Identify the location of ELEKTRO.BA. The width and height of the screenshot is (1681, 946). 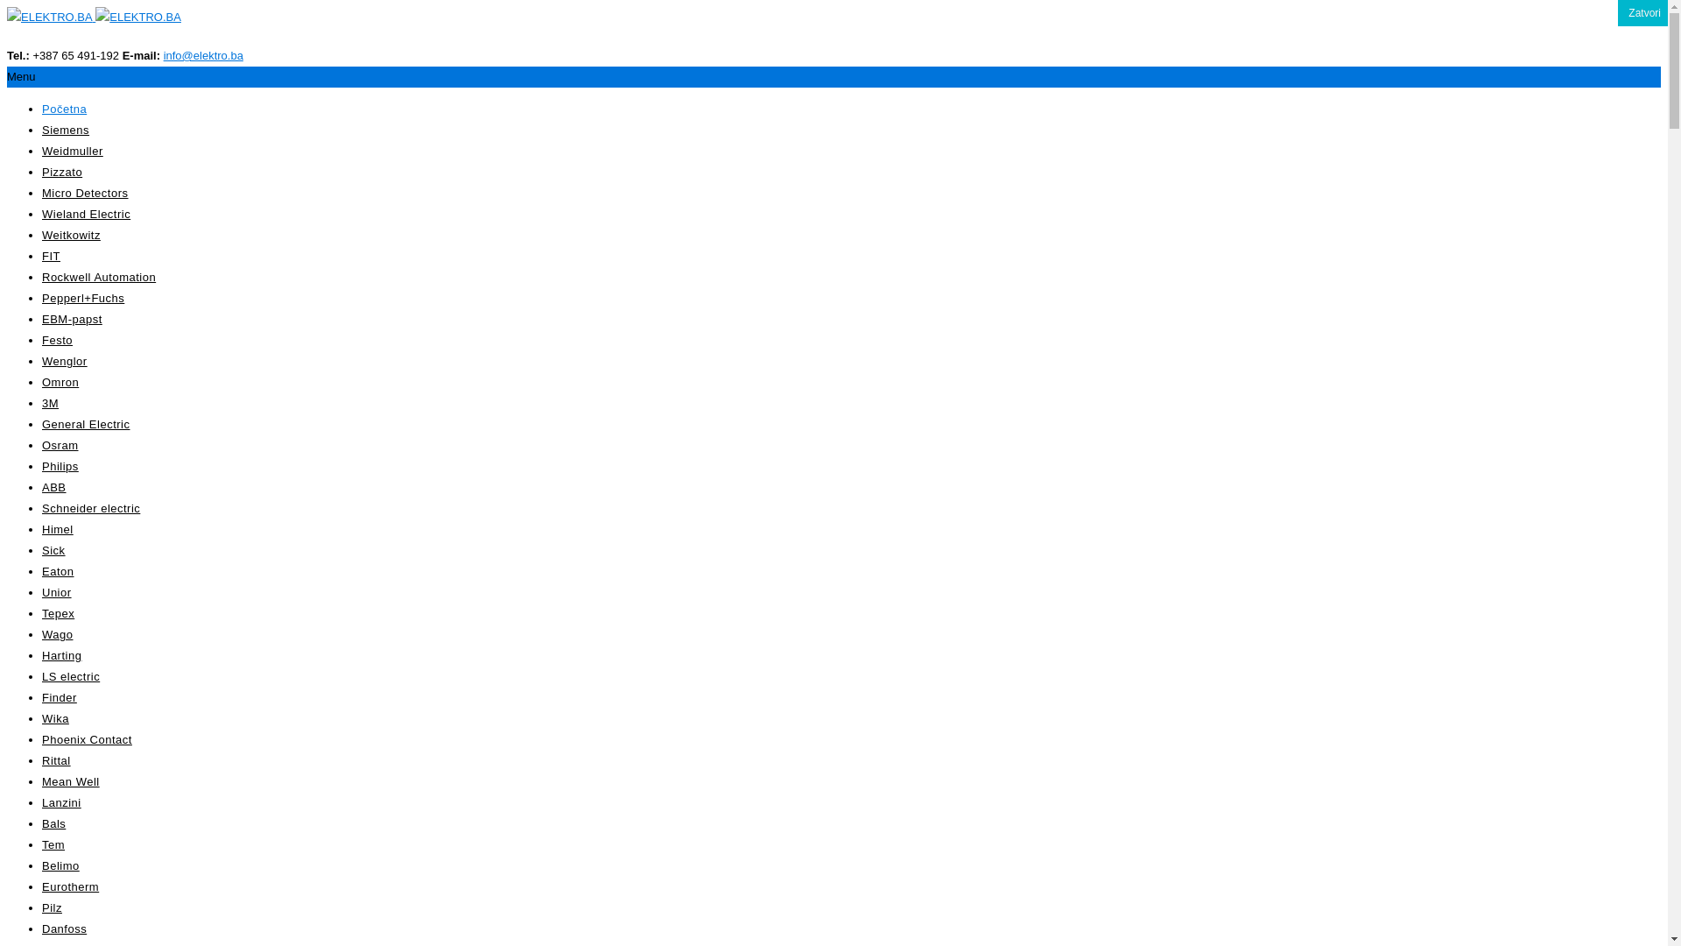
(138, 18).